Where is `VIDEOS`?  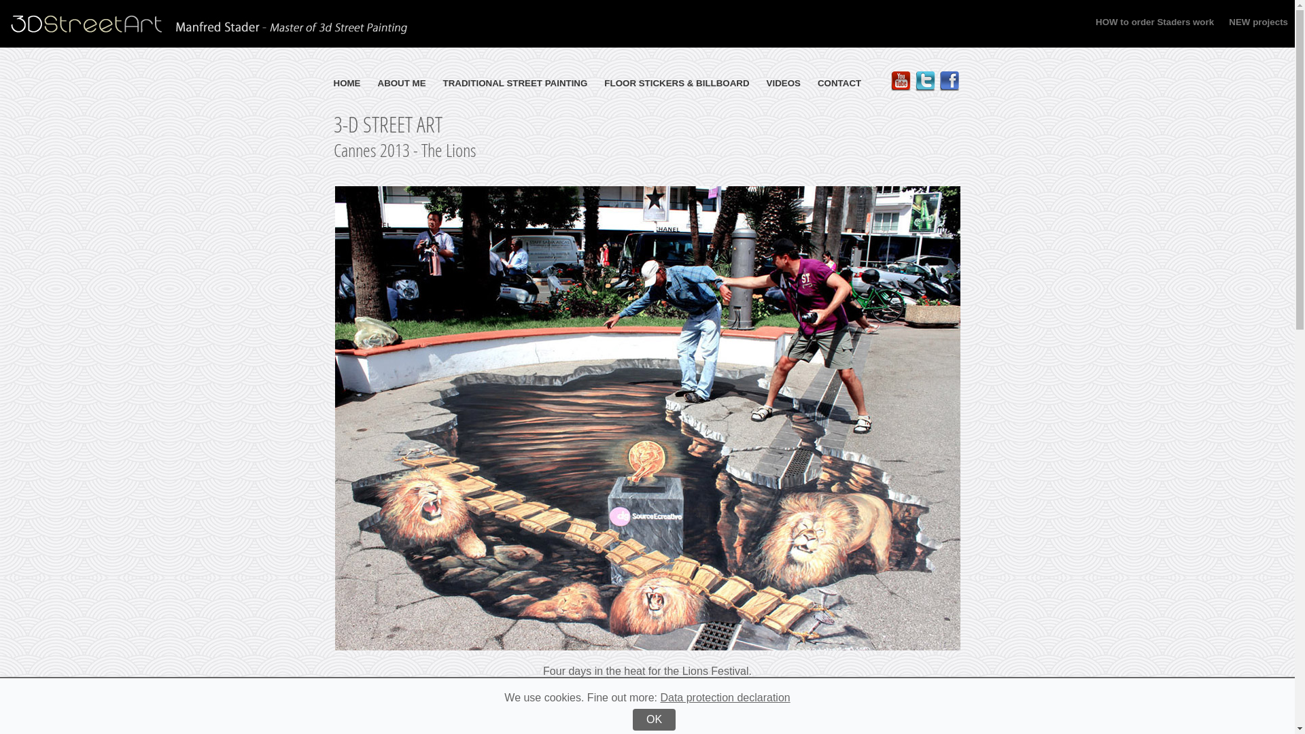
VIDEOS is located at coordinates (784, 83).